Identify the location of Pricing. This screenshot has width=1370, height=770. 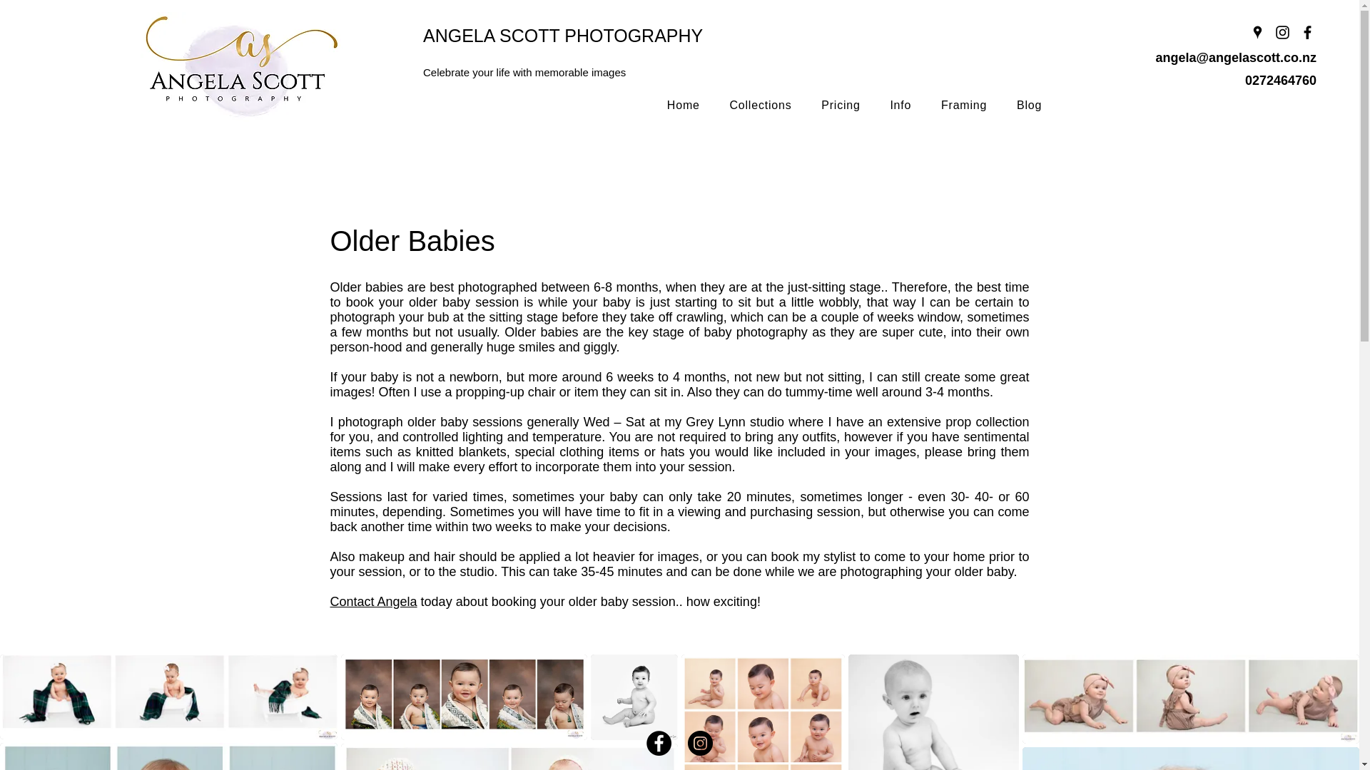
(841, 106).